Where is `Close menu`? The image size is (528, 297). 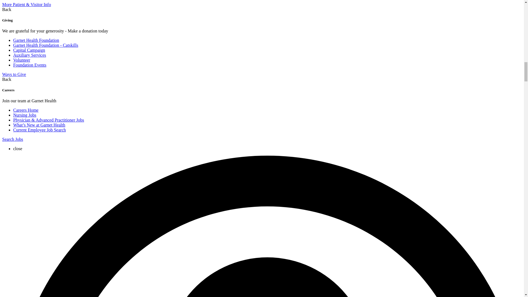
Close menu is located at coordinates (18, 148).